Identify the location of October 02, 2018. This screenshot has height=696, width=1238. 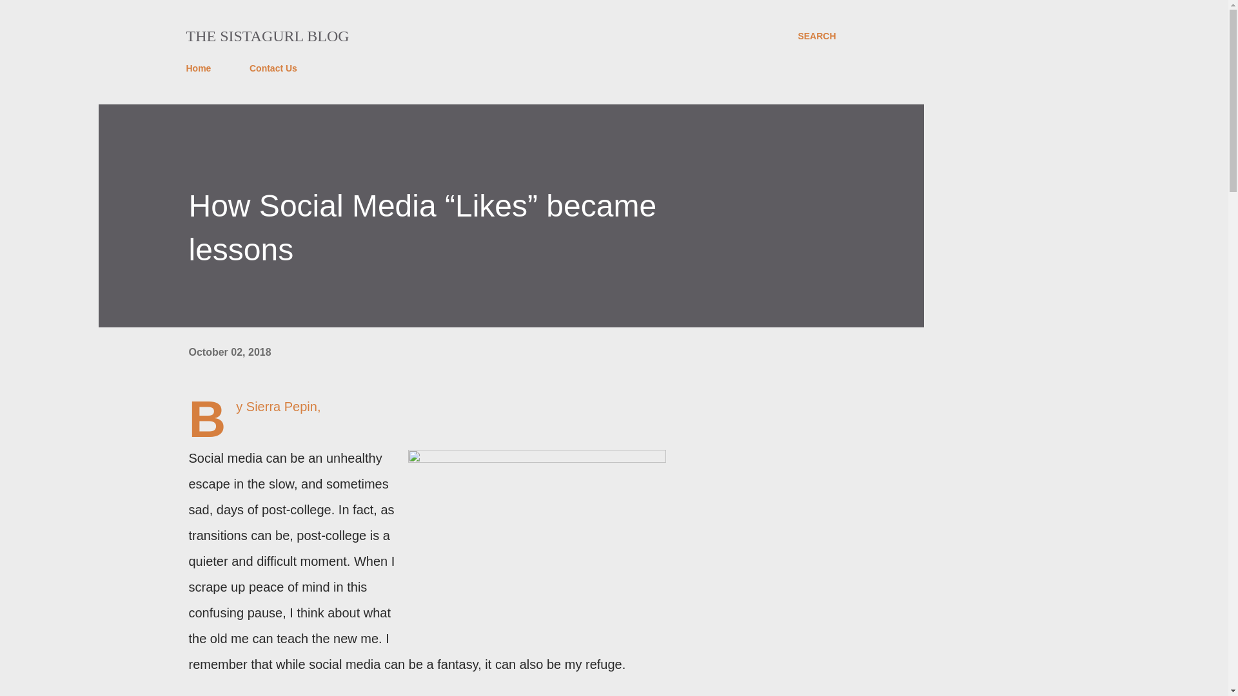
(230, 352).